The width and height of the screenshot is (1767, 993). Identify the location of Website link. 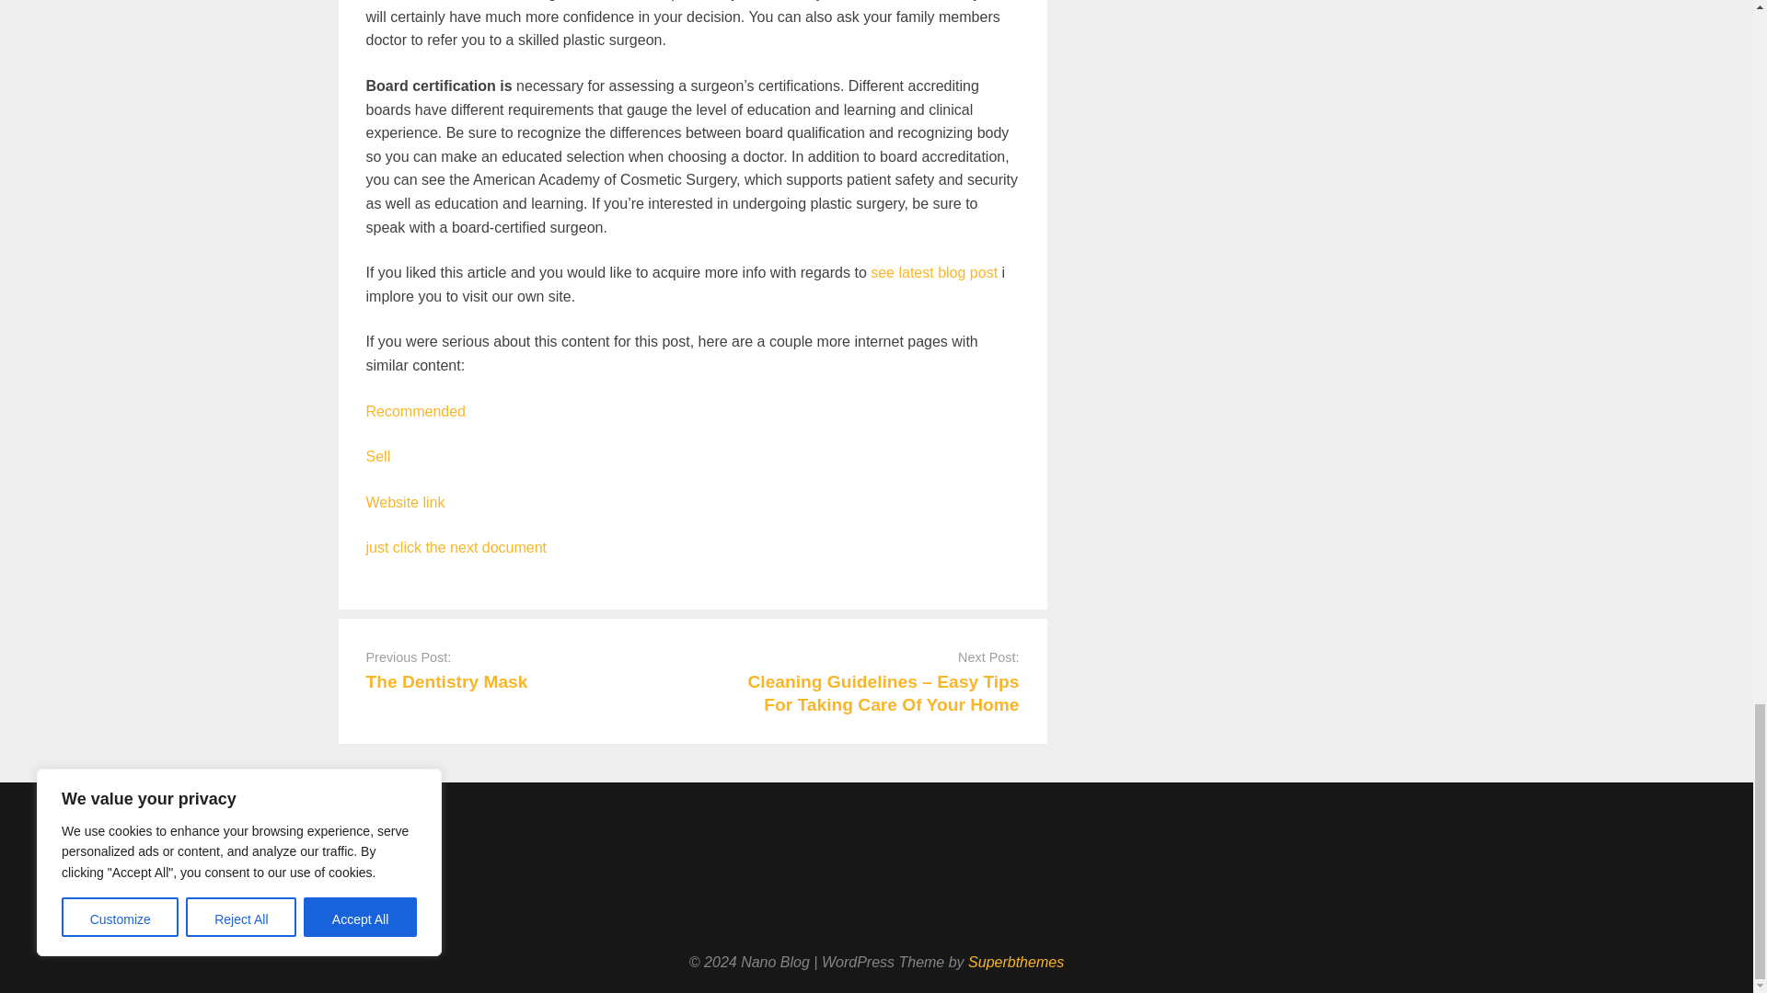
(405, 502).